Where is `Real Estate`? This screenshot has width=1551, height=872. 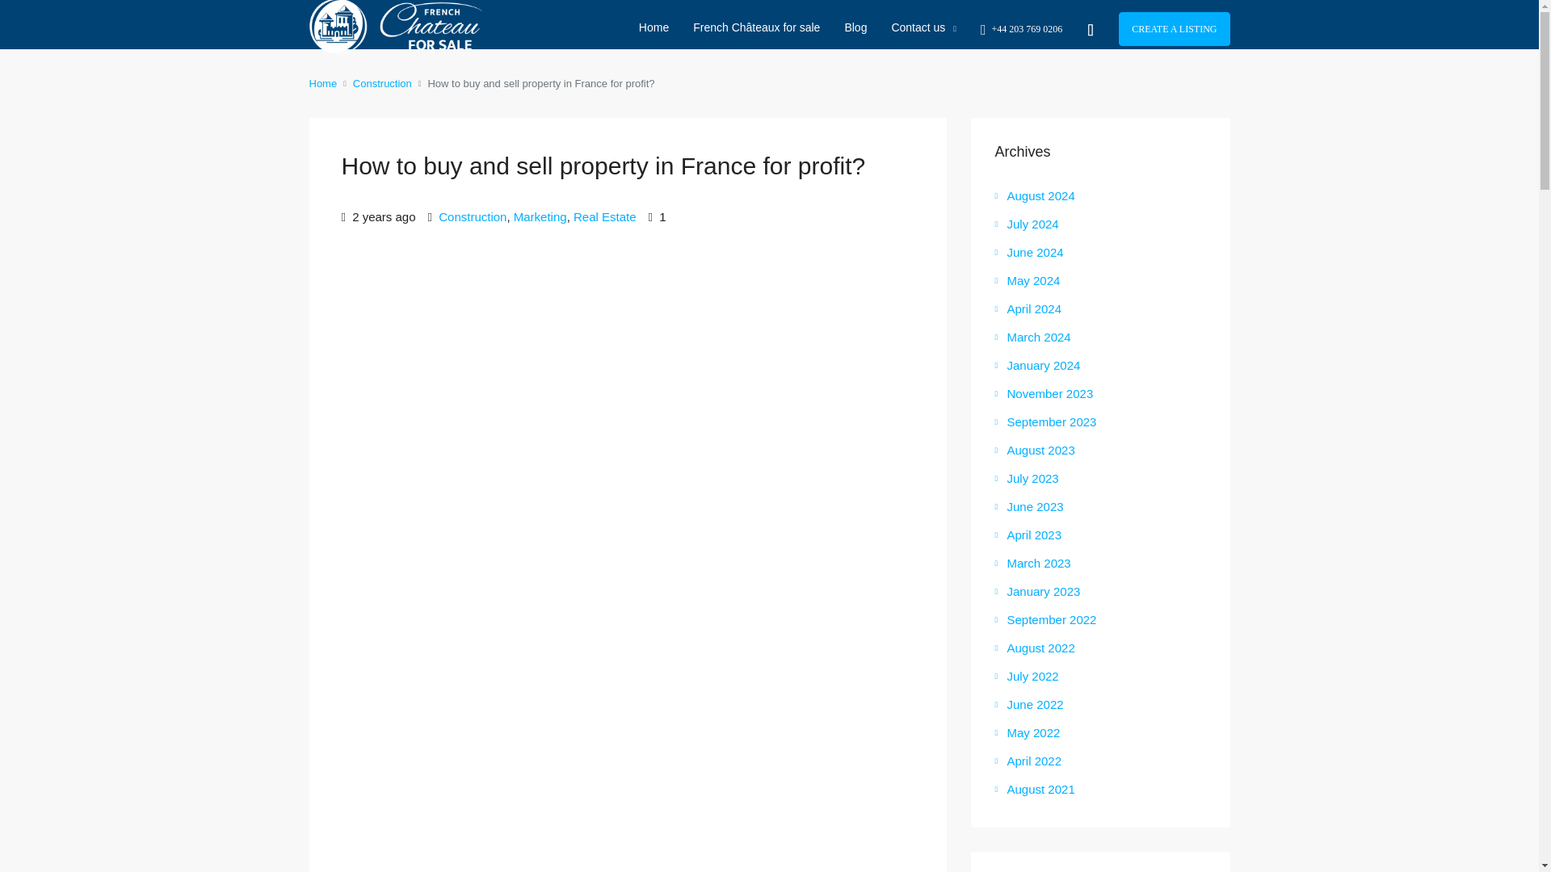 Real Estate is located at coordinates (604, 216).